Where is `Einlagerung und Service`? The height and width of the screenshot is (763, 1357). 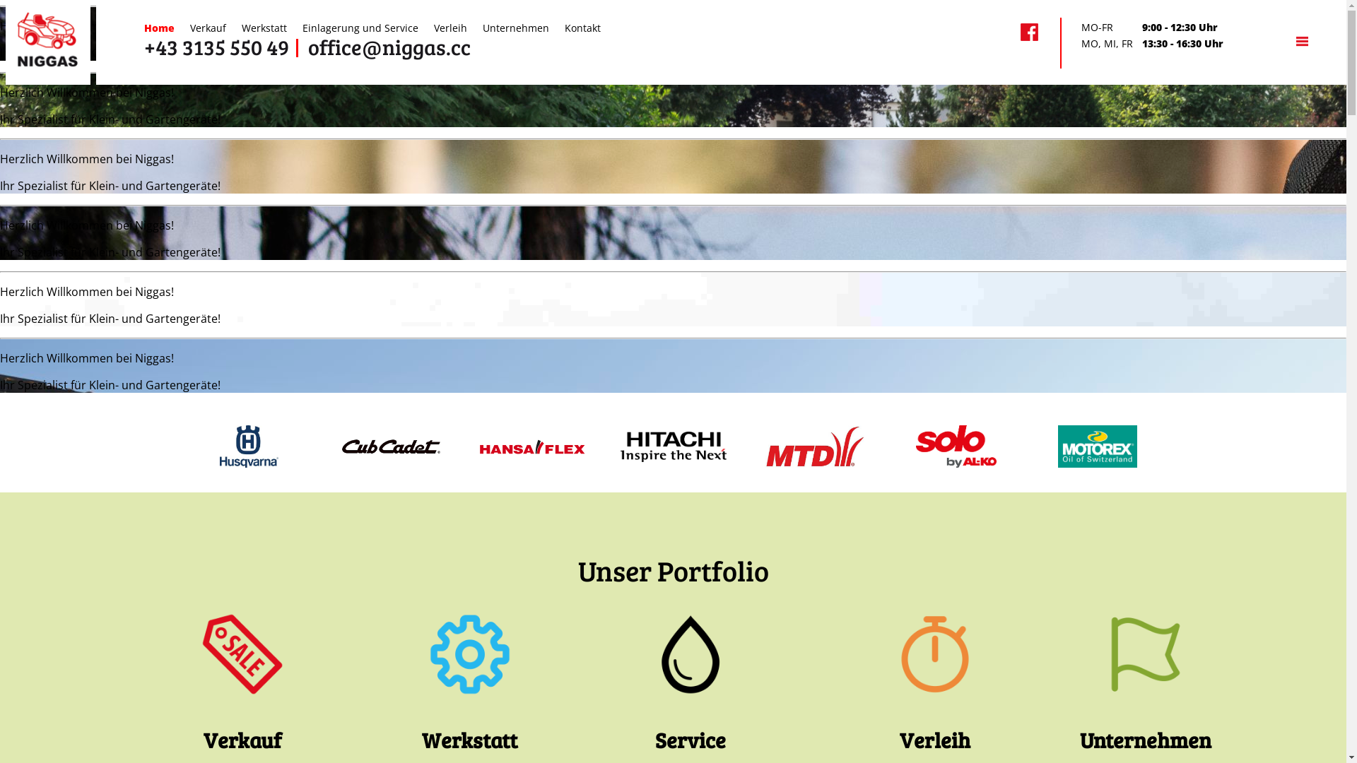
Einlagerung und Service is located at coordinates (360, 28).